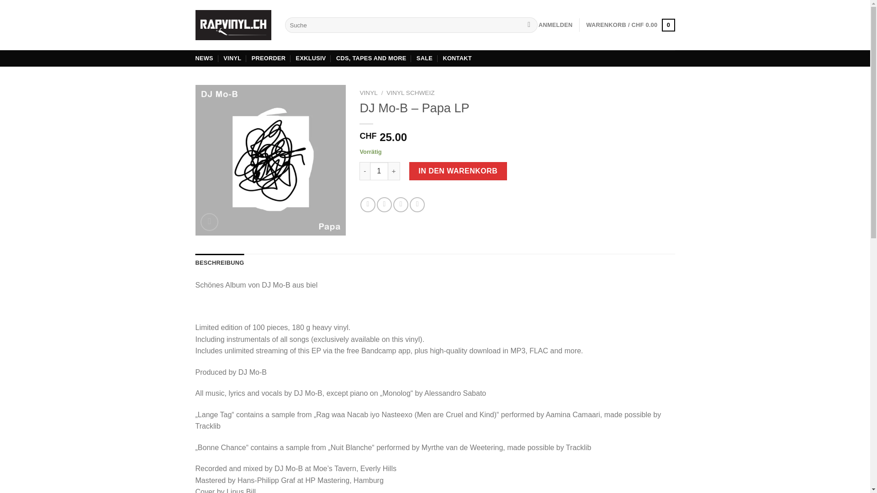  Describe the element at coordinates (424, 58) in the screenshot. I see `SALE` at that location.